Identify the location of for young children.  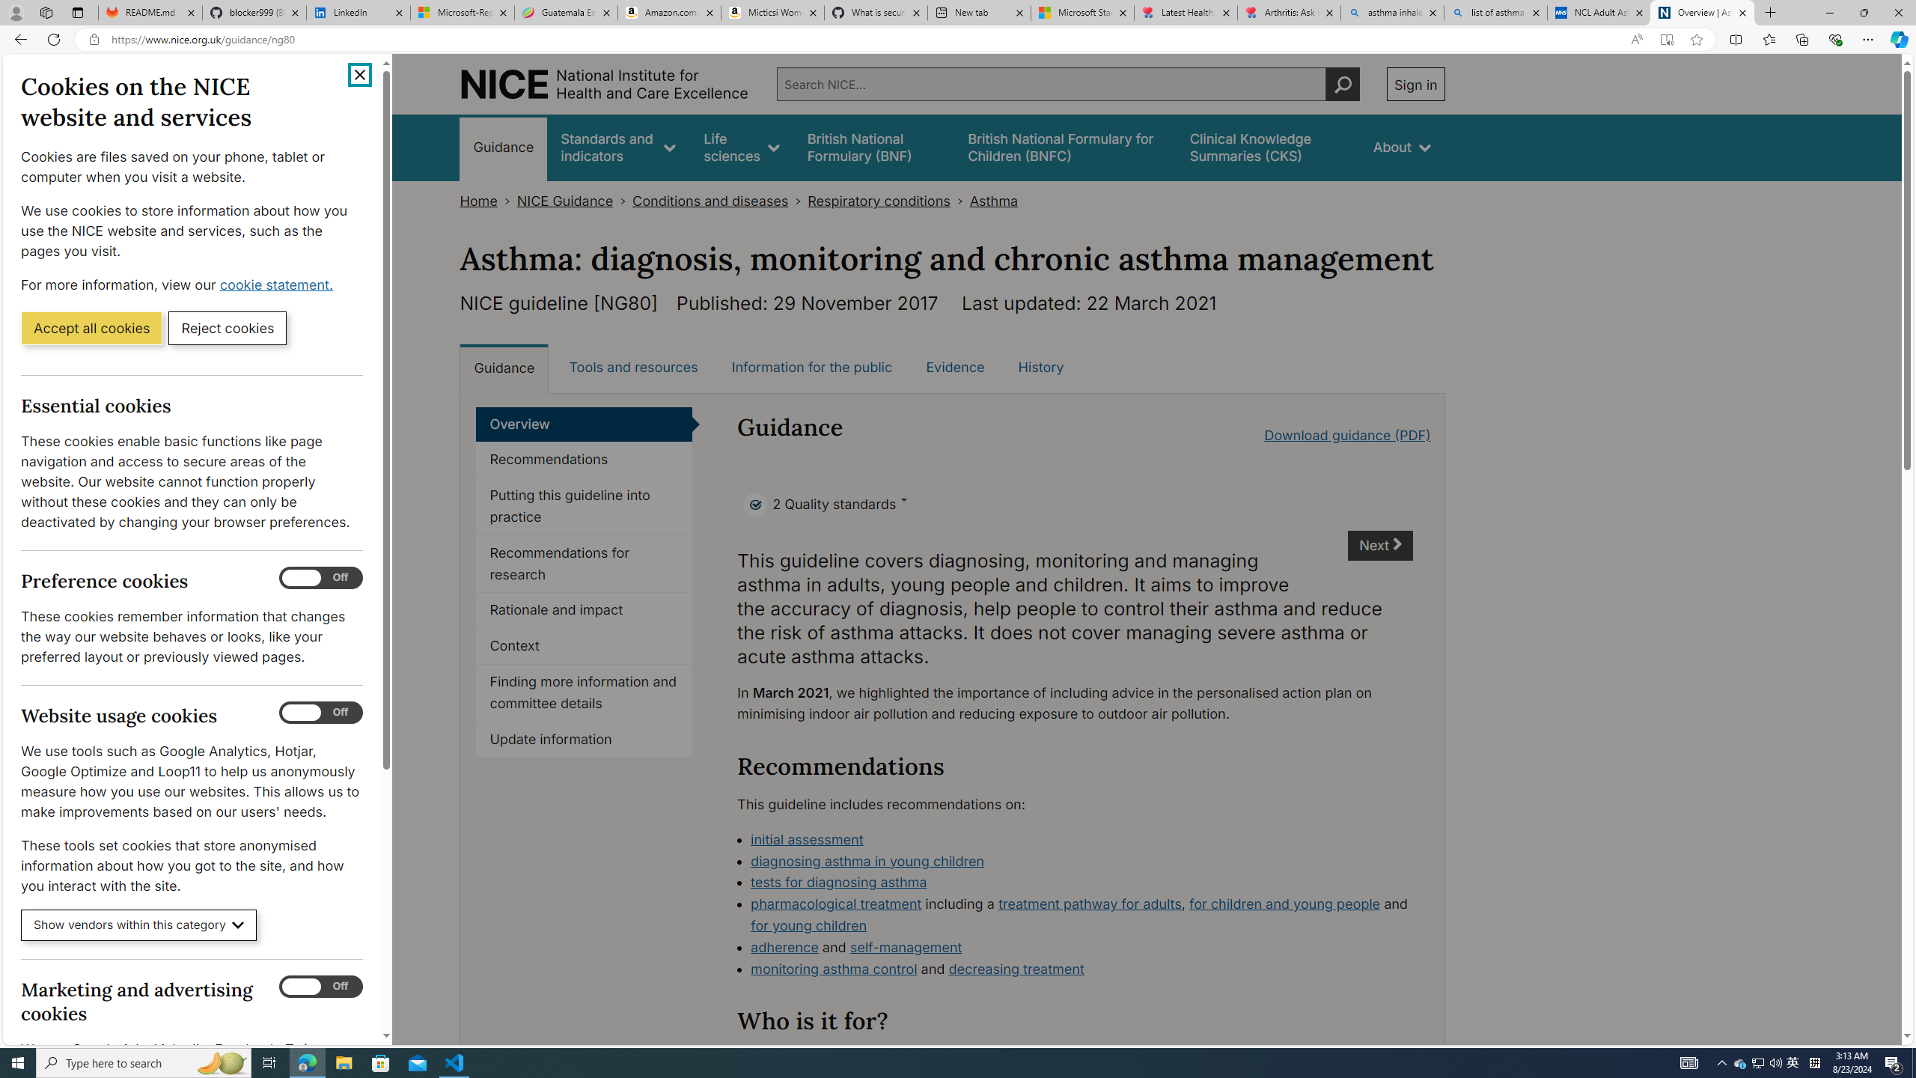
(809, 925).